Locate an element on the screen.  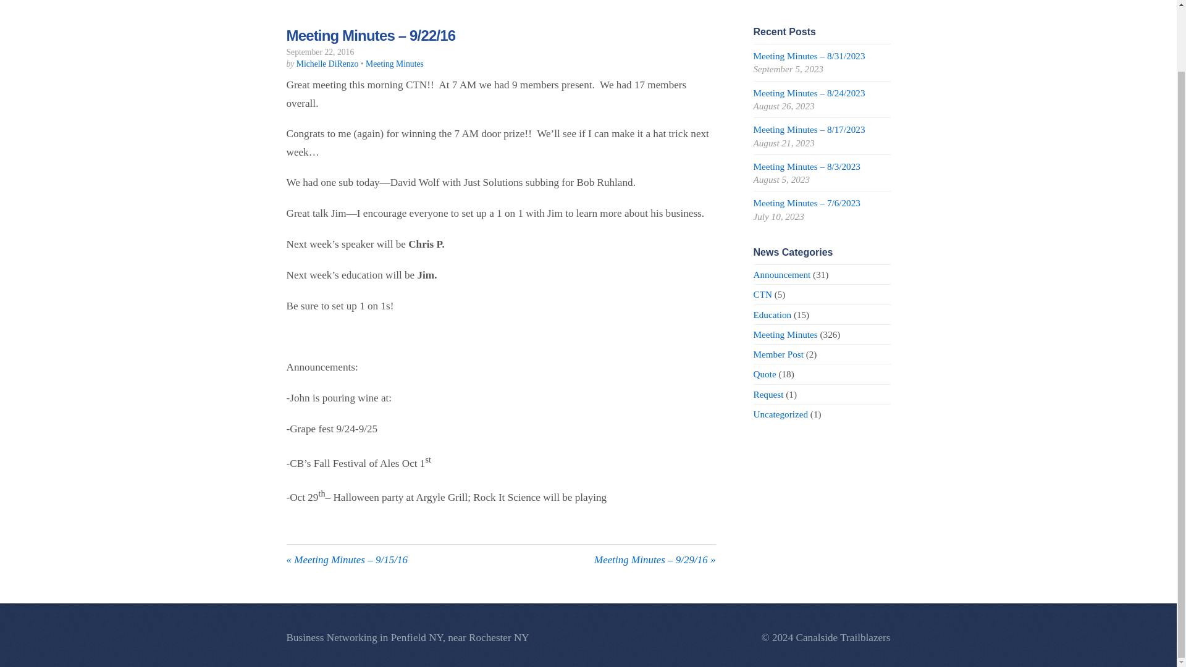
Quote is located at coordinates (765, 374).